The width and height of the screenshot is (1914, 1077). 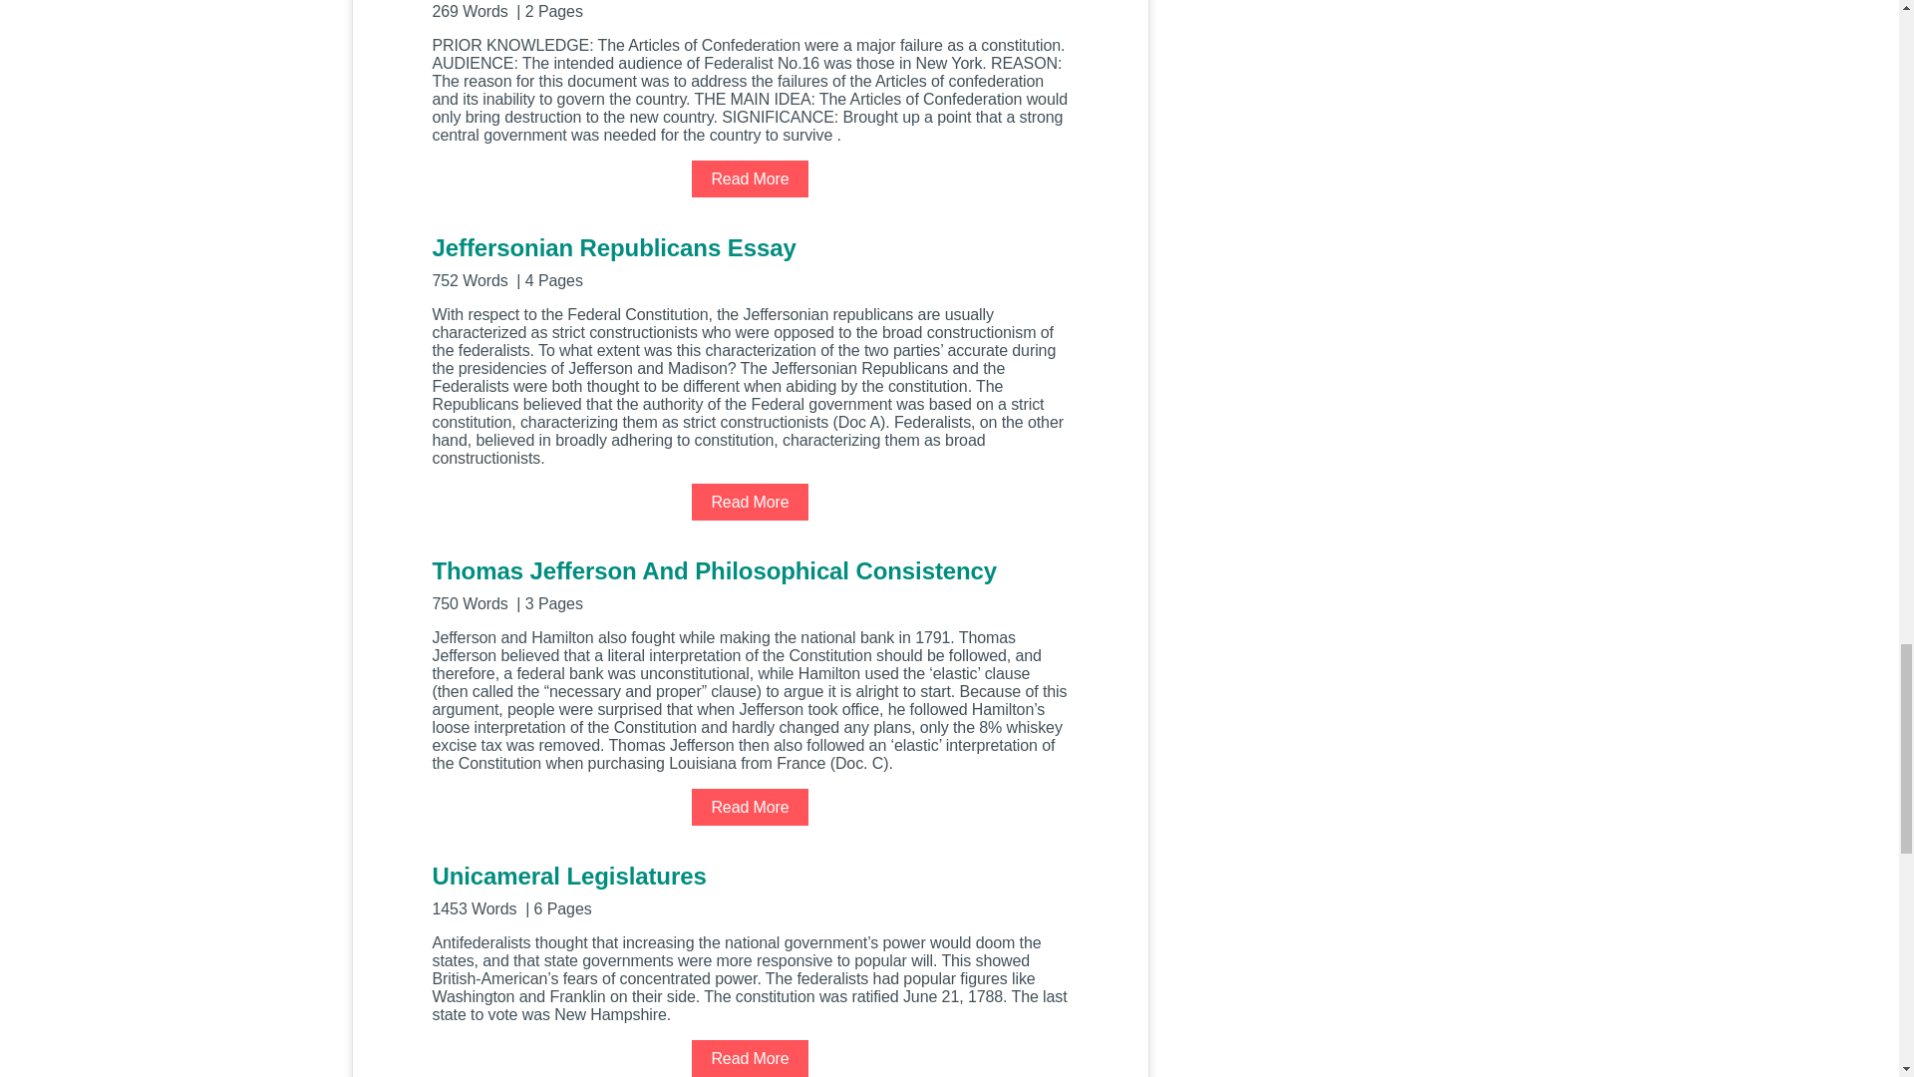 I want to click on Thomas Jefferson And Philosophical Consistency, so click(x=750, y=584).